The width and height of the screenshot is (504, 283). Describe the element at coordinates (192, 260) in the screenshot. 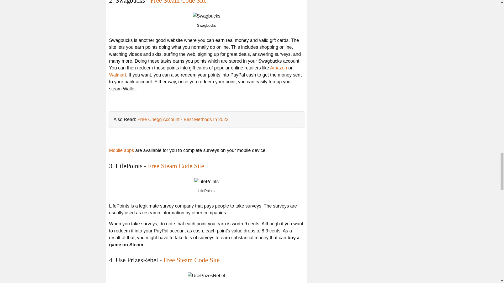

I see `Free Steam Code Site` at that location.